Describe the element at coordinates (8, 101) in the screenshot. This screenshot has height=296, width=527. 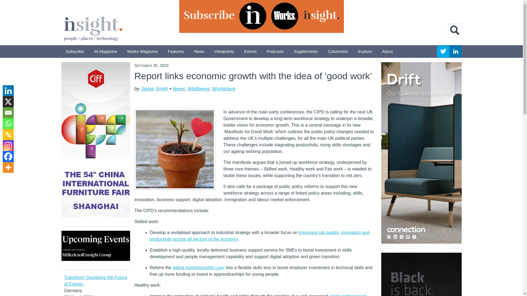
I see `X` at that location.